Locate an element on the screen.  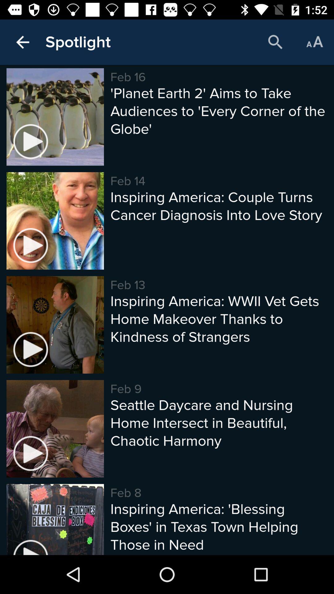
press the icon to the right of spotlight is located at coordinates (275, 42).